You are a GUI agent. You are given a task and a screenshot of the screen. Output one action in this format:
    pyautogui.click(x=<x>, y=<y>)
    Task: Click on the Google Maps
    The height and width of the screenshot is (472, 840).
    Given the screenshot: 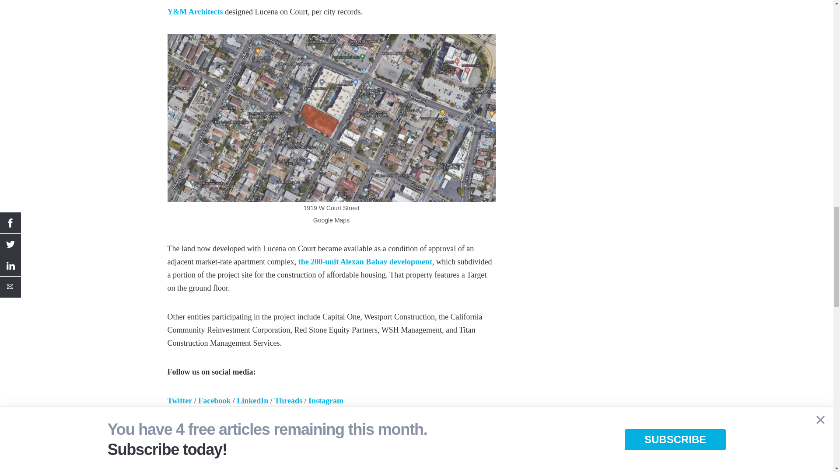 What is the action you would take?
    pyautogui.click(x=331, y=117)
    